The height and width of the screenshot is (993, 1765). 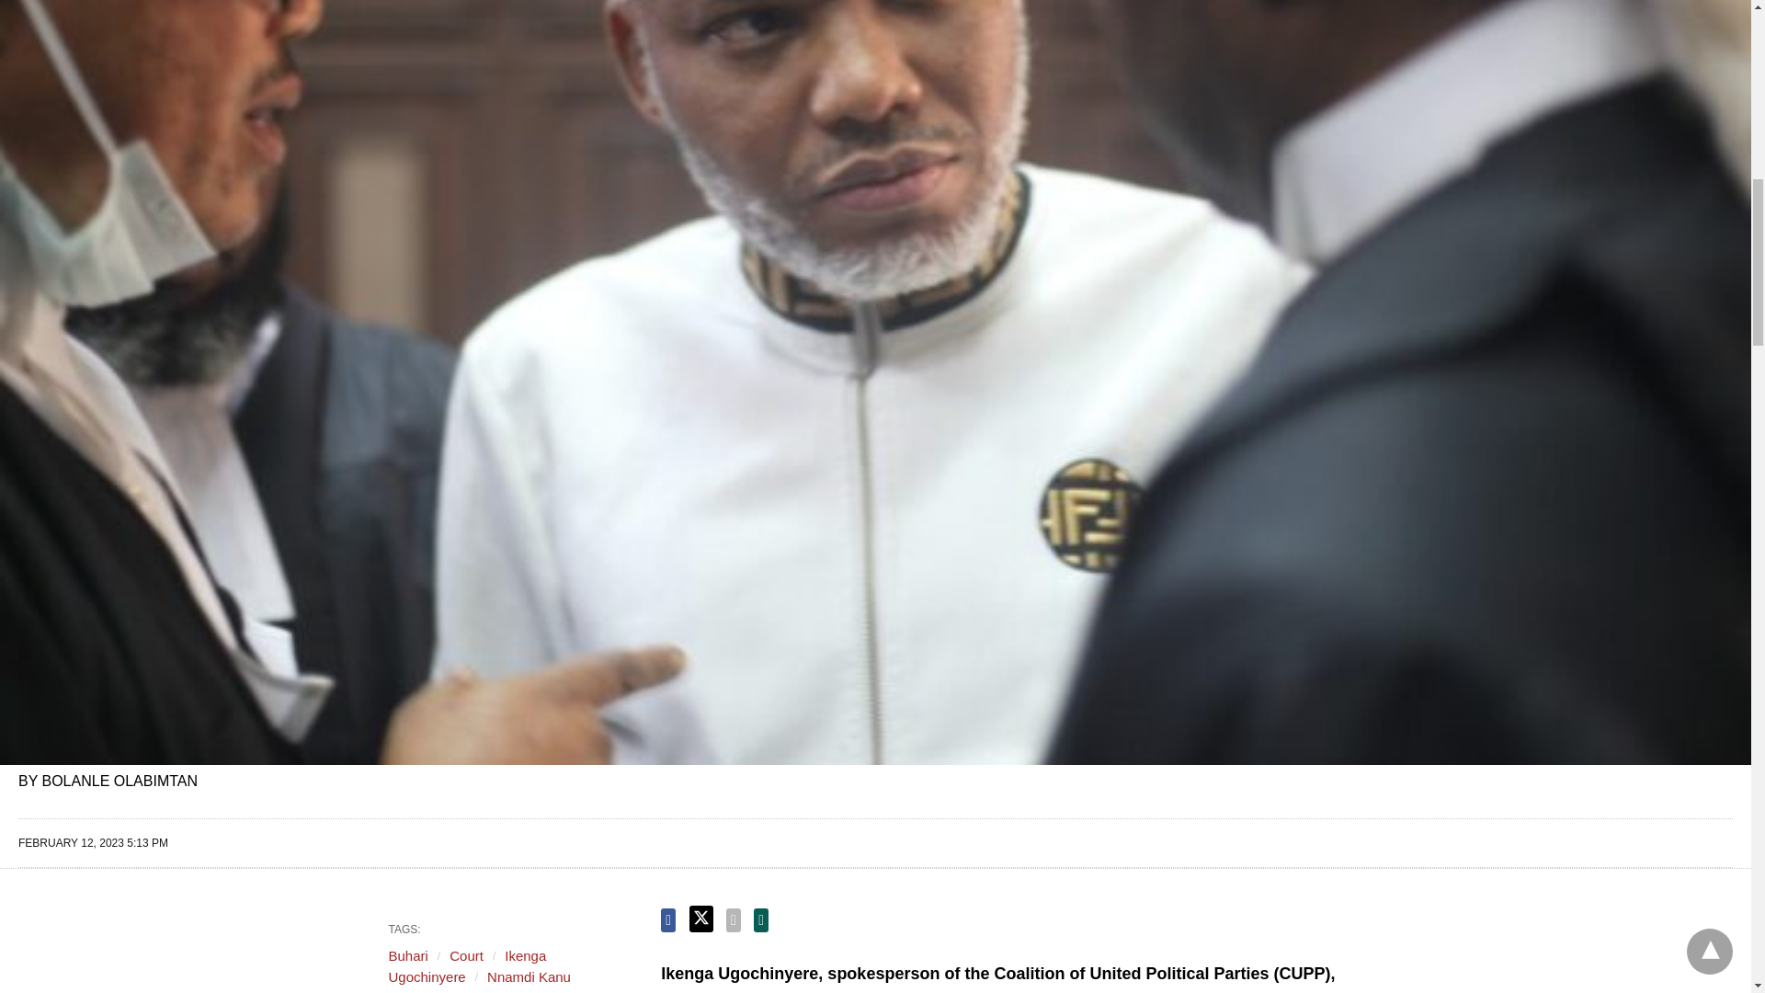 What do you see at coordinates (467, 955) in the screenshot?
I see `Court` at bounding box center [467, 955].